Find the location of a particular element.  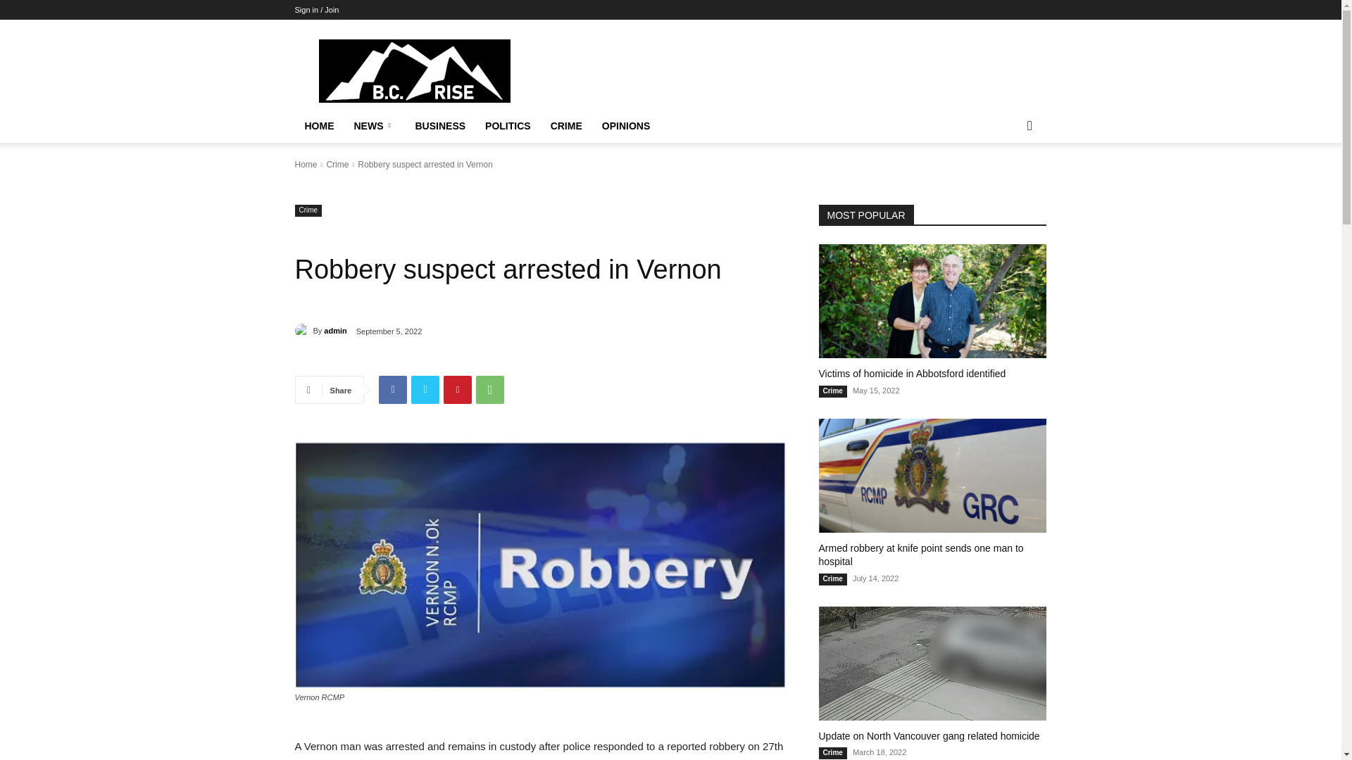

Search is located at coordinates (1007, 182).